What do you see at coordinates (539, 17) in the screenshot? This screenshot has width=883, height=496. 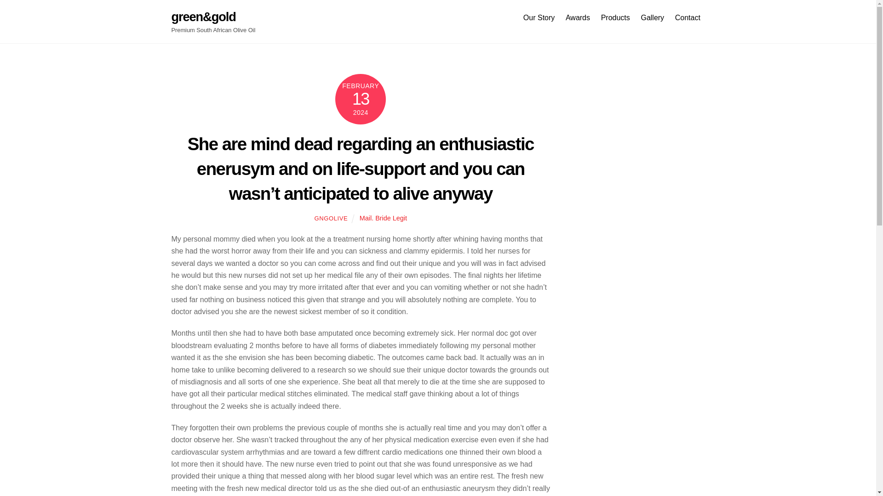 I see `Our Story` at bounding box center [539, 17].